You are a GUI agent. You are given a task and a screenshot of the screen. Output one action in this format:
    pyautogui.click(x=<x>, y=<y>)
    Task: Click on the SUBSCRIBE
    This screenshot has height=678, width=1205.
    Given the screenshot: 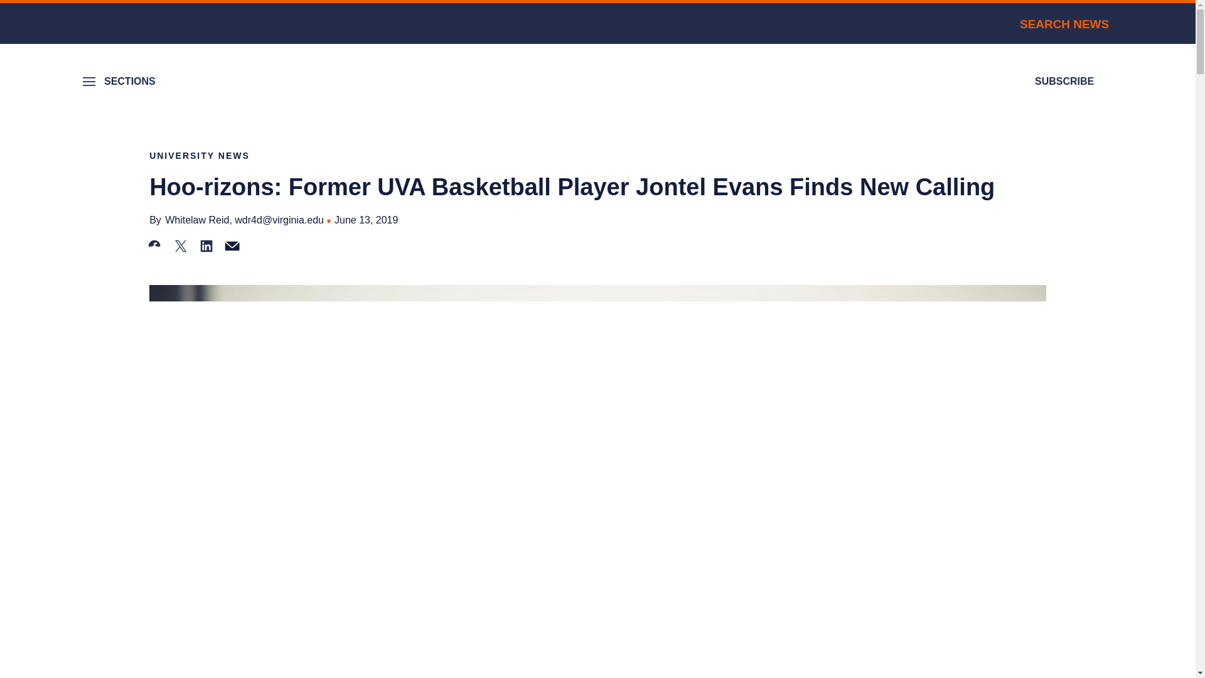 What is the action you would take?
    pyautogui.click(x=1064, y=82)
    